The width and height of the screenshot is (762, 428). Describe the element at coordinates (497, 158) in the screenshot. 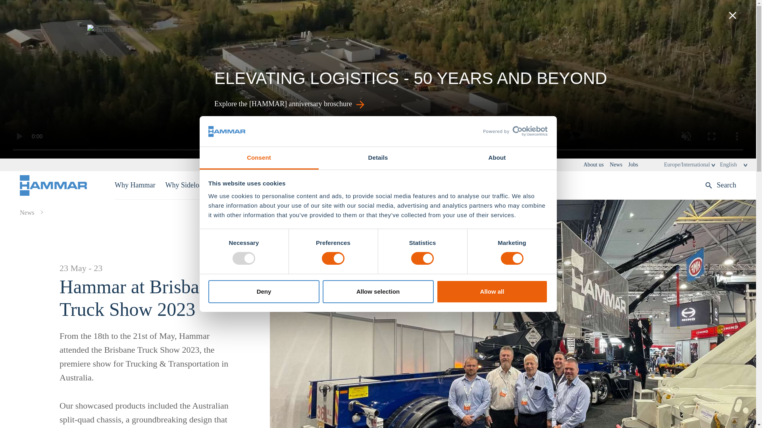

I see `About` at that location.